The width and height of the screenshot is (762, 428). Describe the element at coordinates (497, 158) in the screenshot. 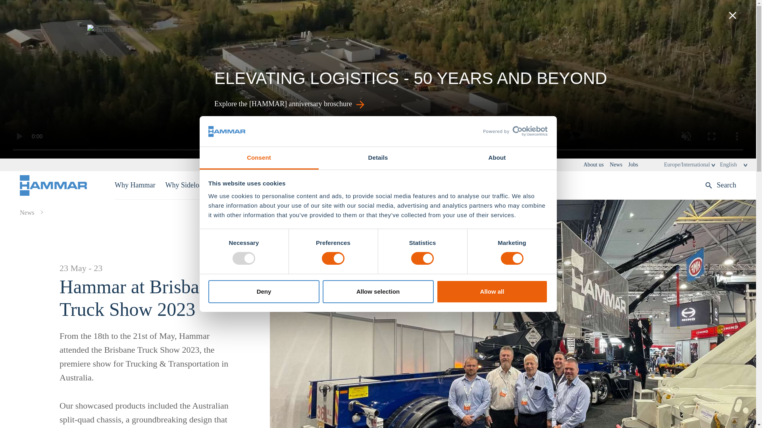

I see `About` at that location.